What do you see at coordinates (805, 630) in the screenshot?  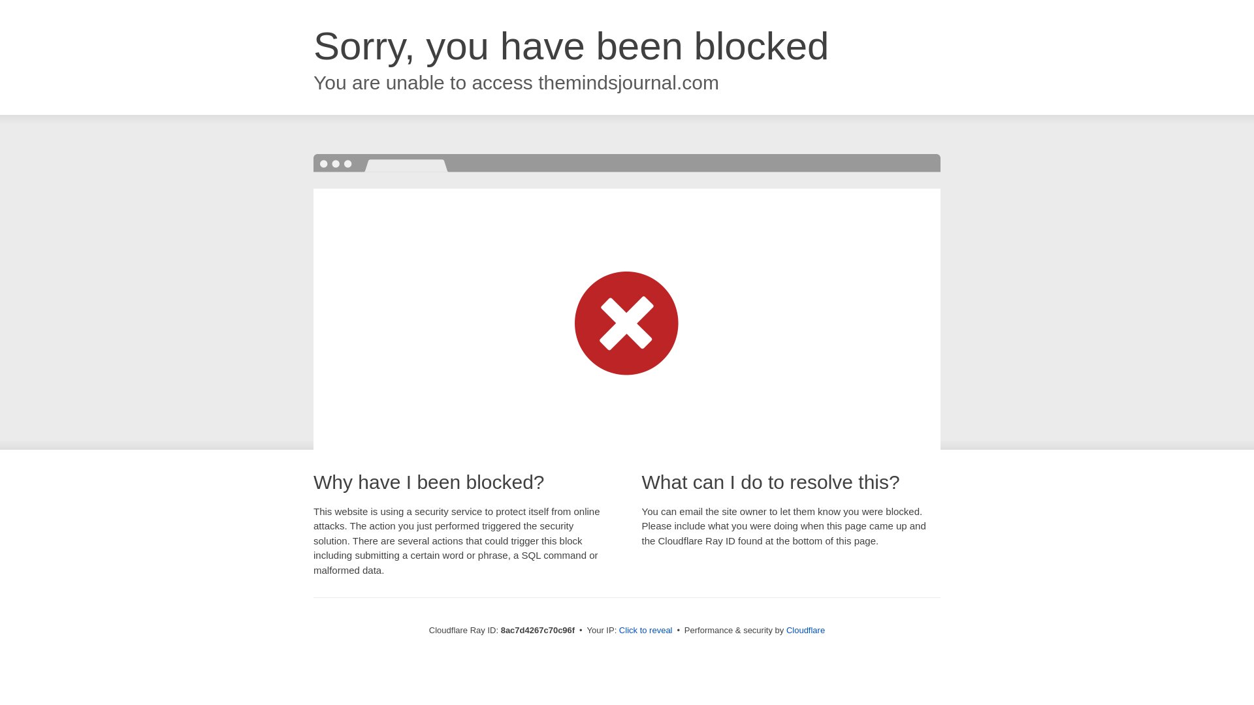 I see `Cloudflare` at bounding box center [805, 630].